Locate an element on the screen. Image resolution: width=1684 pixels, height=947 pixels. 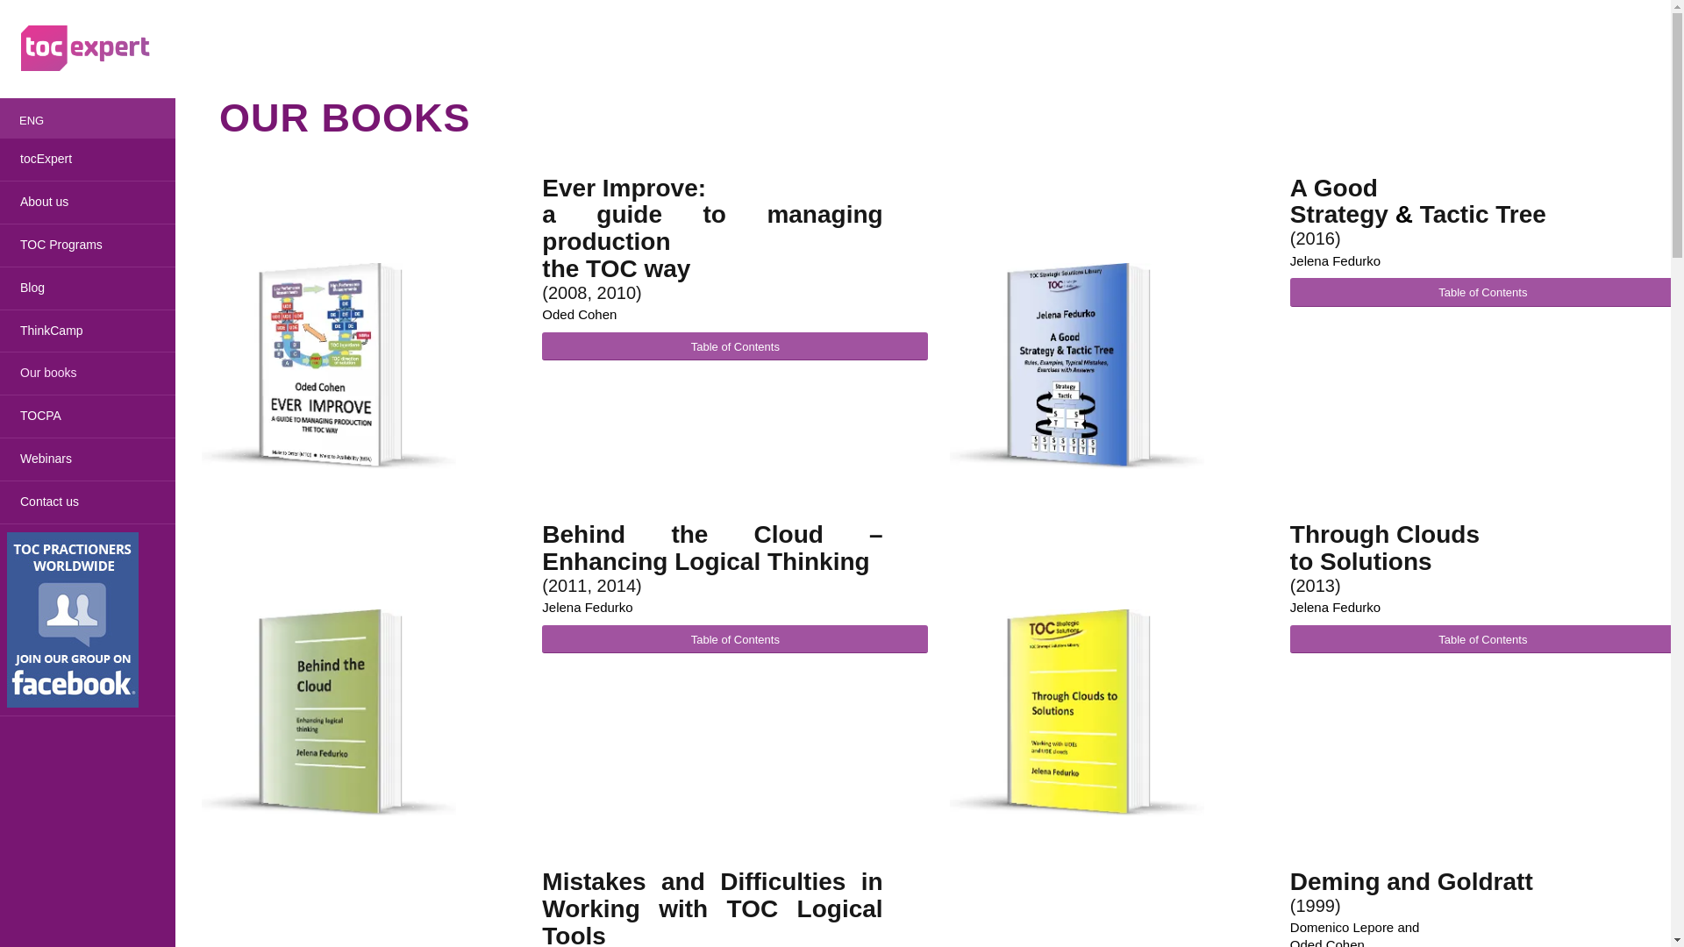
everimprove is located at coordinates (329, 367).